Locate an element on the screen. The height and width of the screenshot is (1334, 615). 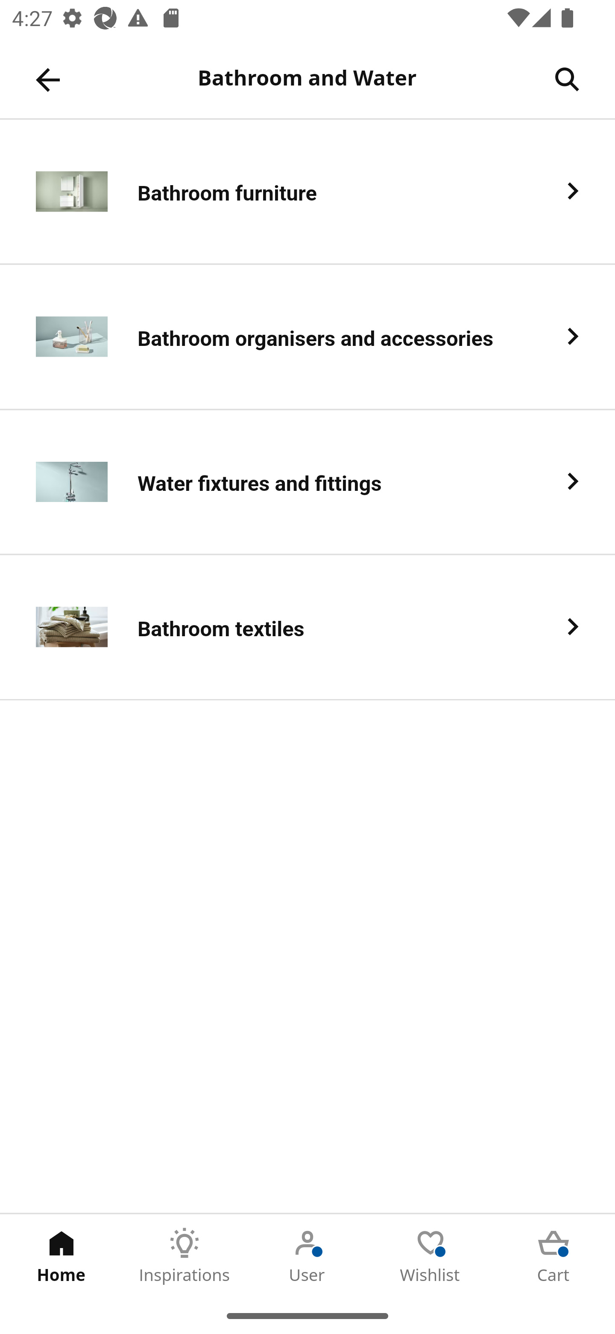
Wishlist
Tab 4 of 5 is located at coordinates (430, 1256).